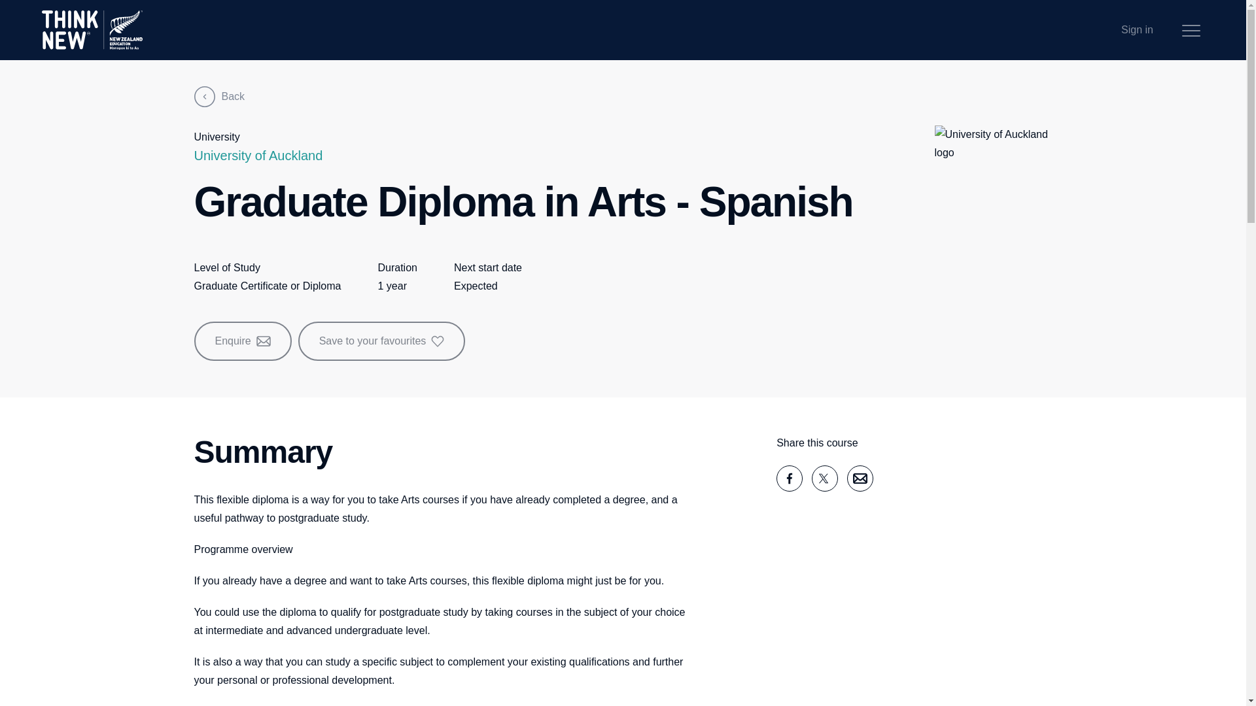  Describe the element at coordinates (242, 341) in the screenshot. I see `Enquire` at that location.